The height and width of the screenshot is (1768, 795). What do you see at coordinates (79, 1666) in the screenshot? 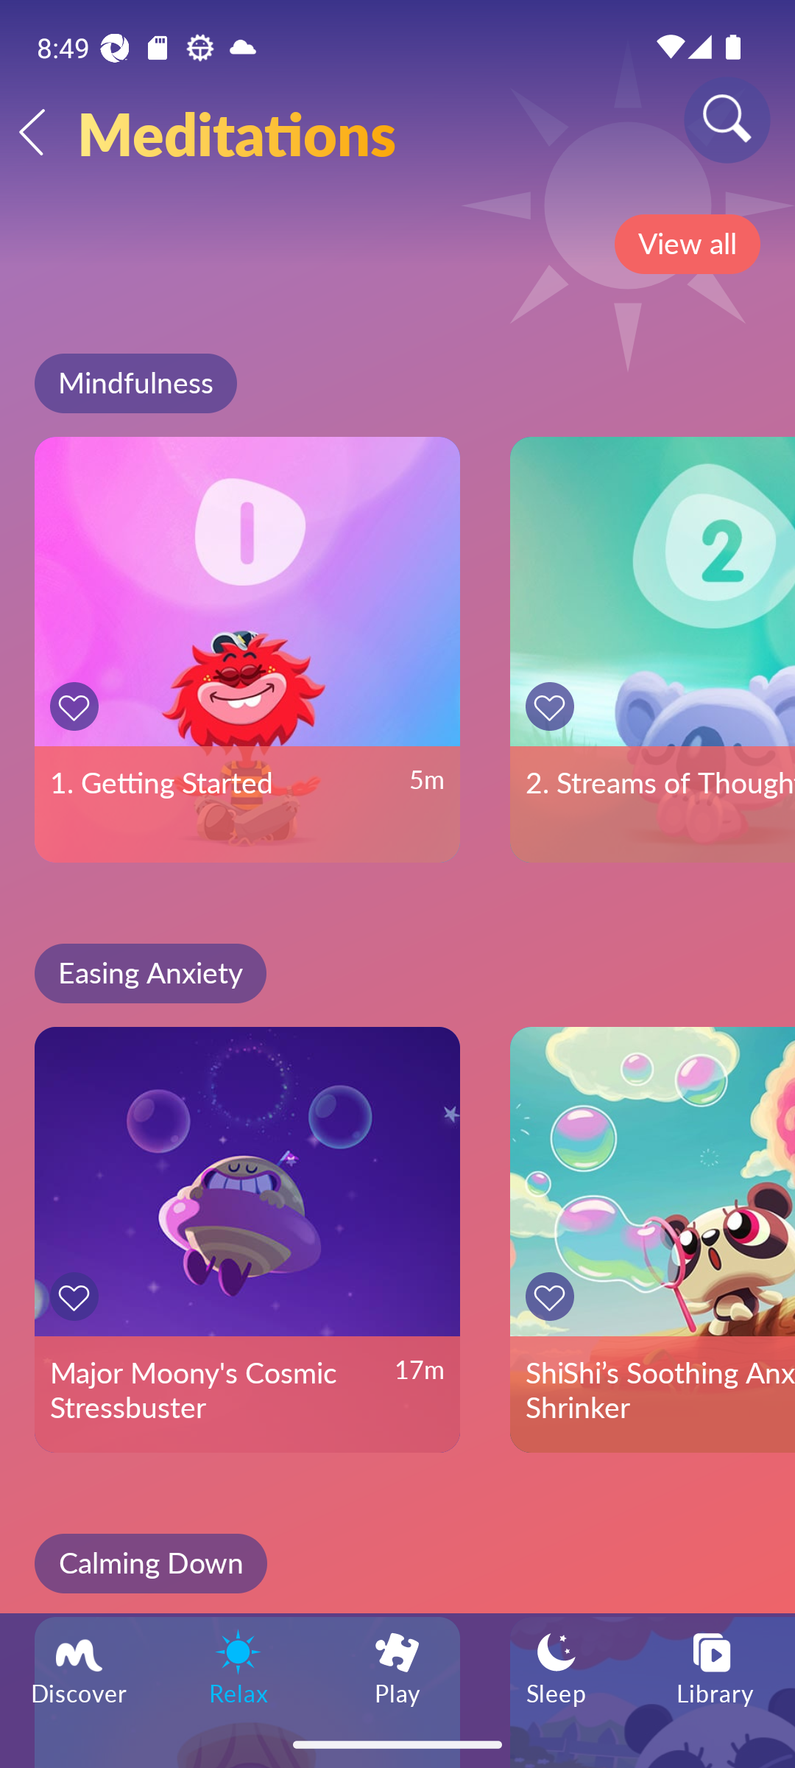
I see `Discover` at bounding box center [79, 1666].